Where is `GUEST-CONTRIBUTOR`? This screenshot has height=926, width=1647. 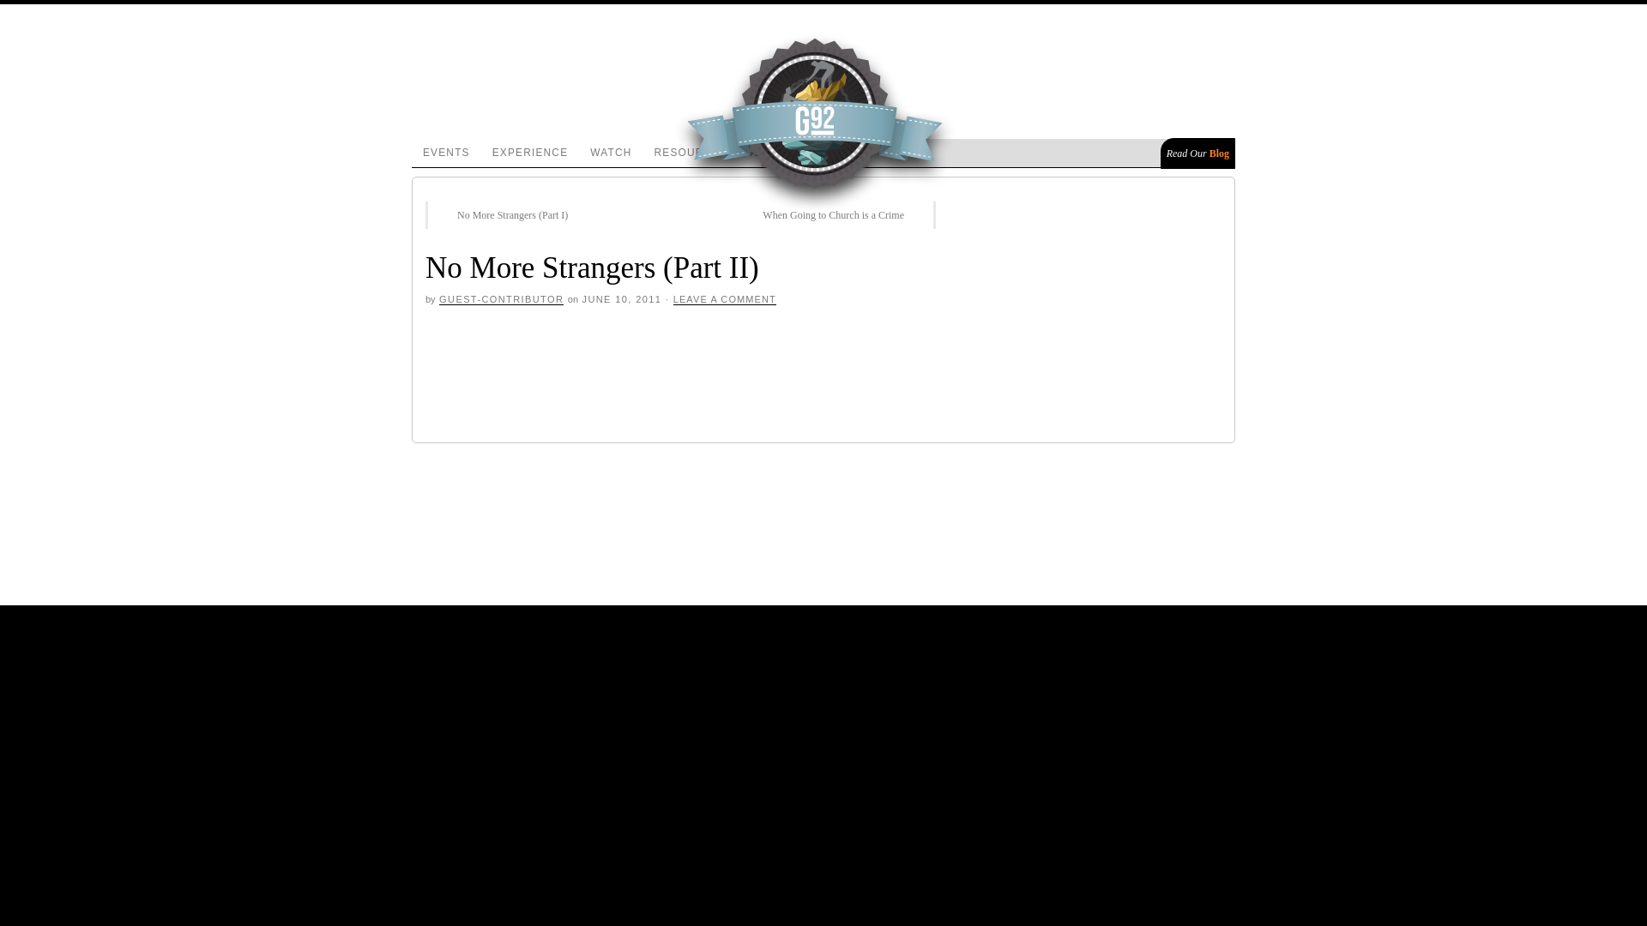
GUEST-CONTRIBUTOR is located at coordinates (501, 300).